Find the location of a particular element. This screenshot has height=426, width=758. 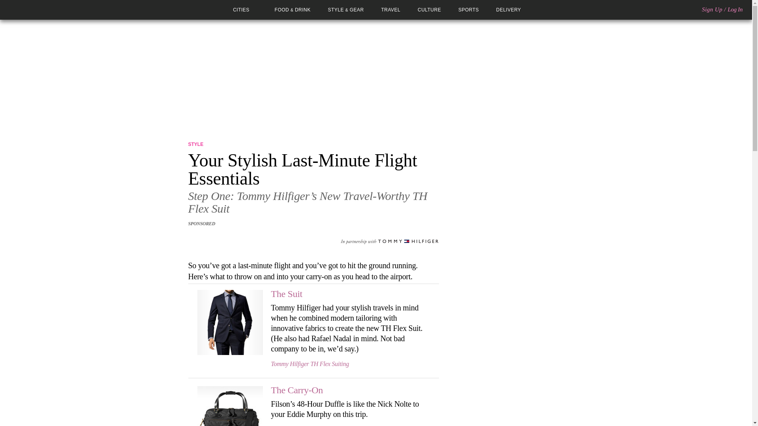

TRAVEL is located at coordinates (391, 10).